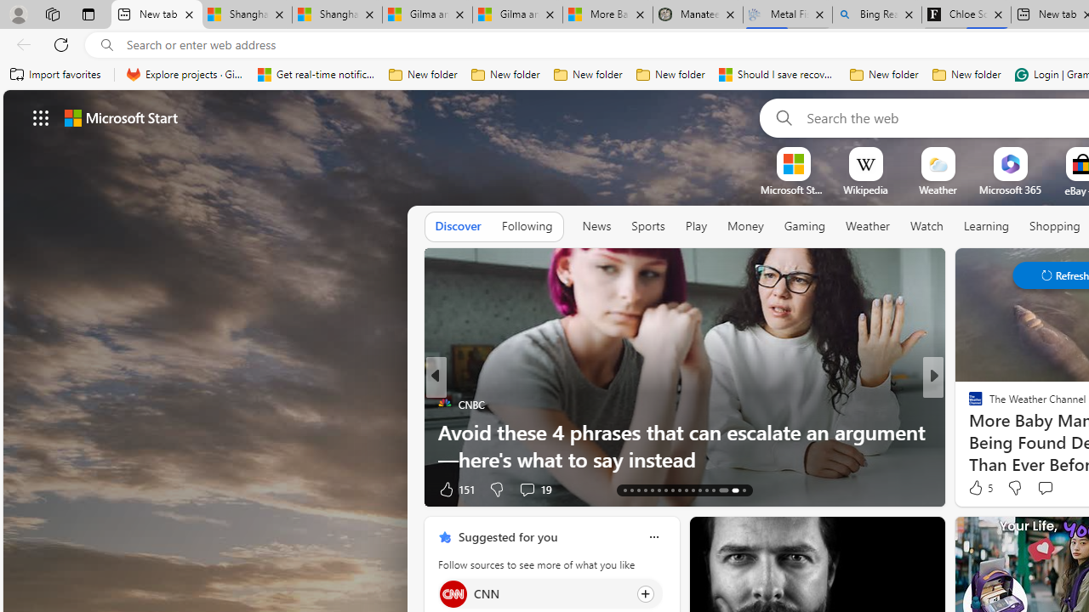 Image resolution: width=1089 pixels, height=612 pixels. What do you see at coordinates (805, 226) in the screenshot?
I see `Gaming` at bounding box center [805, 226].